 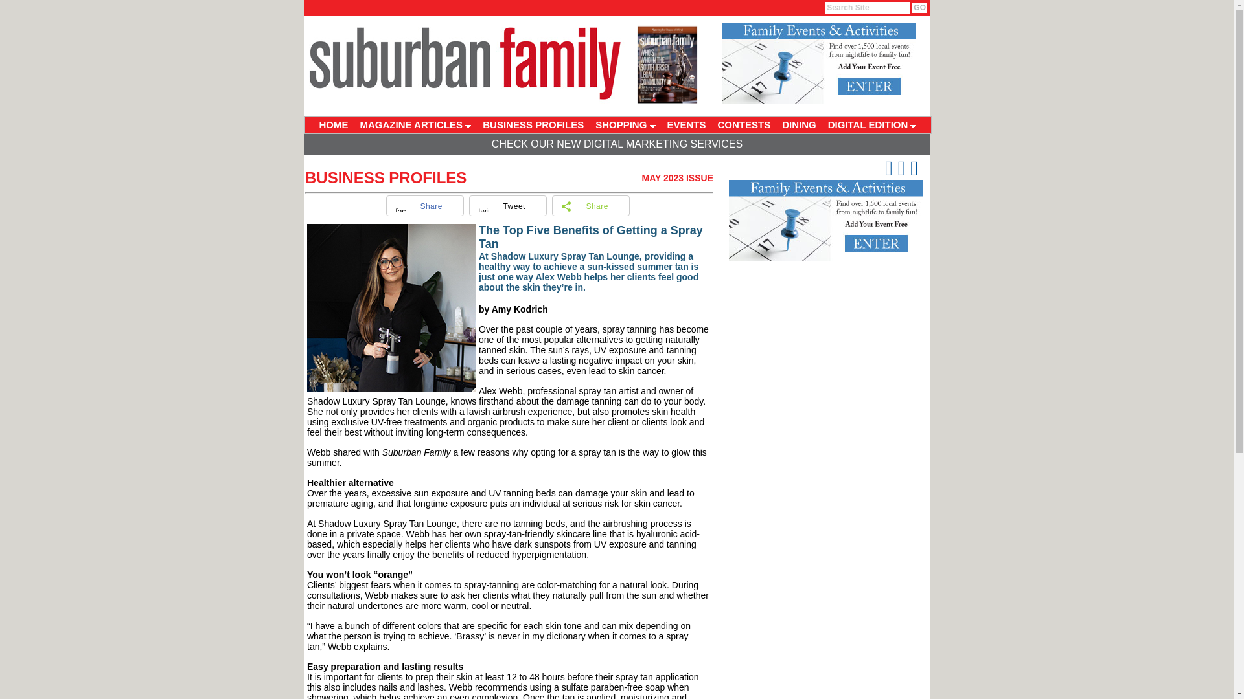 What do you see at coordinates (744, 124) in the screenshot?
I see `CONTESTS` at bounding box center [744, 124].